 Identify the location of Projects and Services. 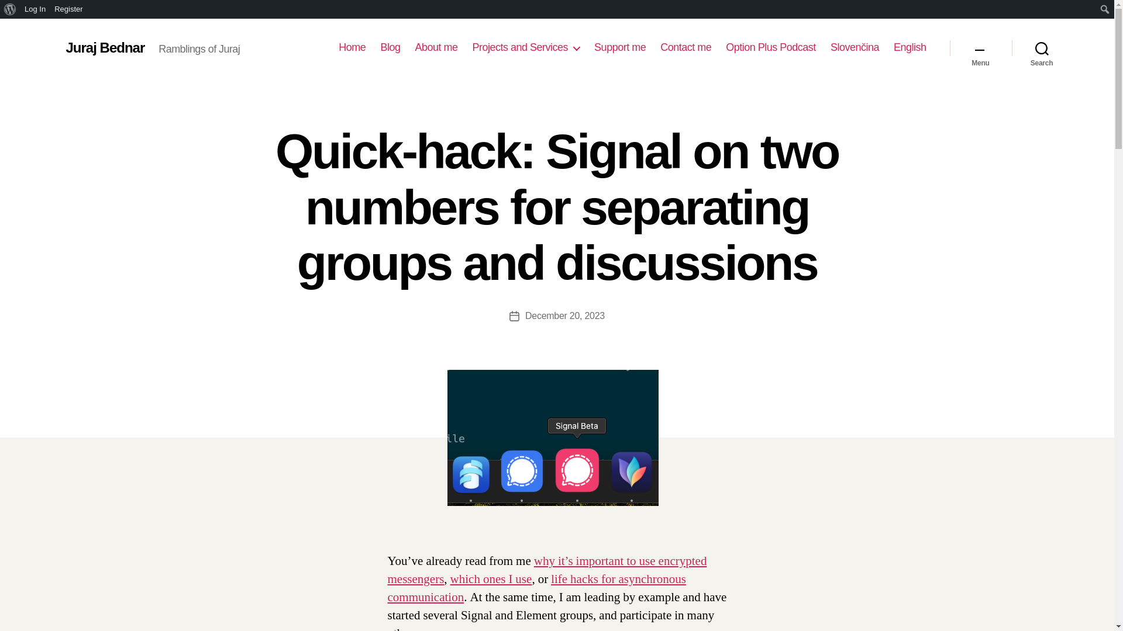
(526, 48).